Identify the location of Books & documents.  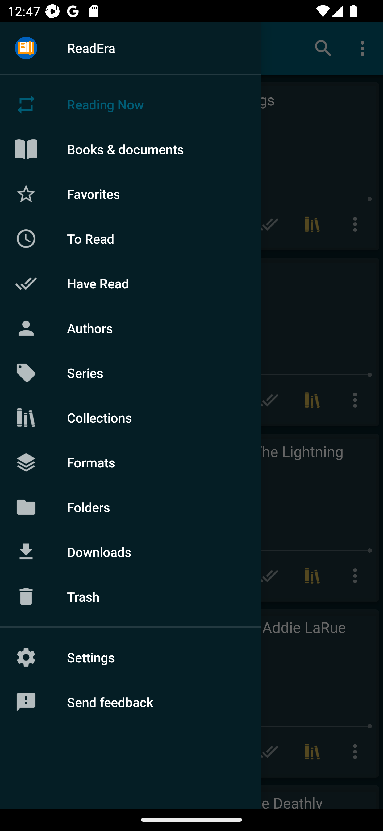
(130, 149).